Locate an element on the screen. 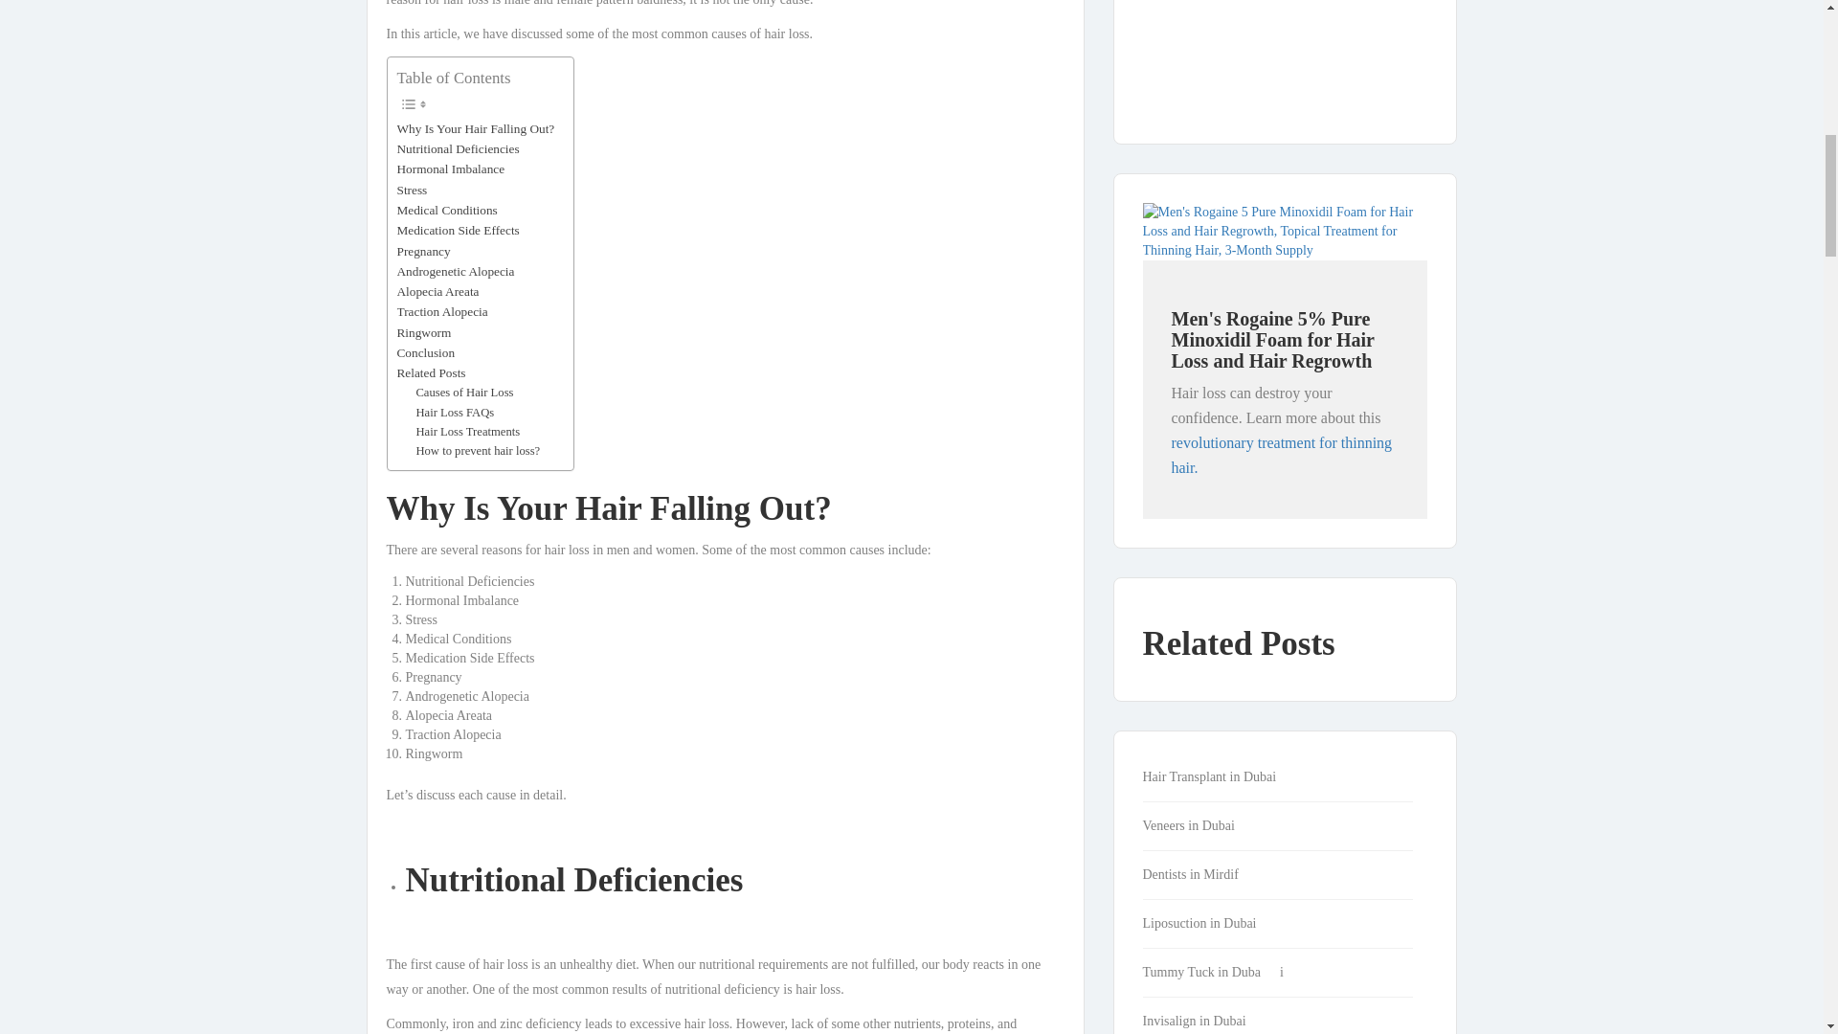 The width and height of the screenshot is (1838, 1034). Pregnancy is located at coordinates (423, 251).